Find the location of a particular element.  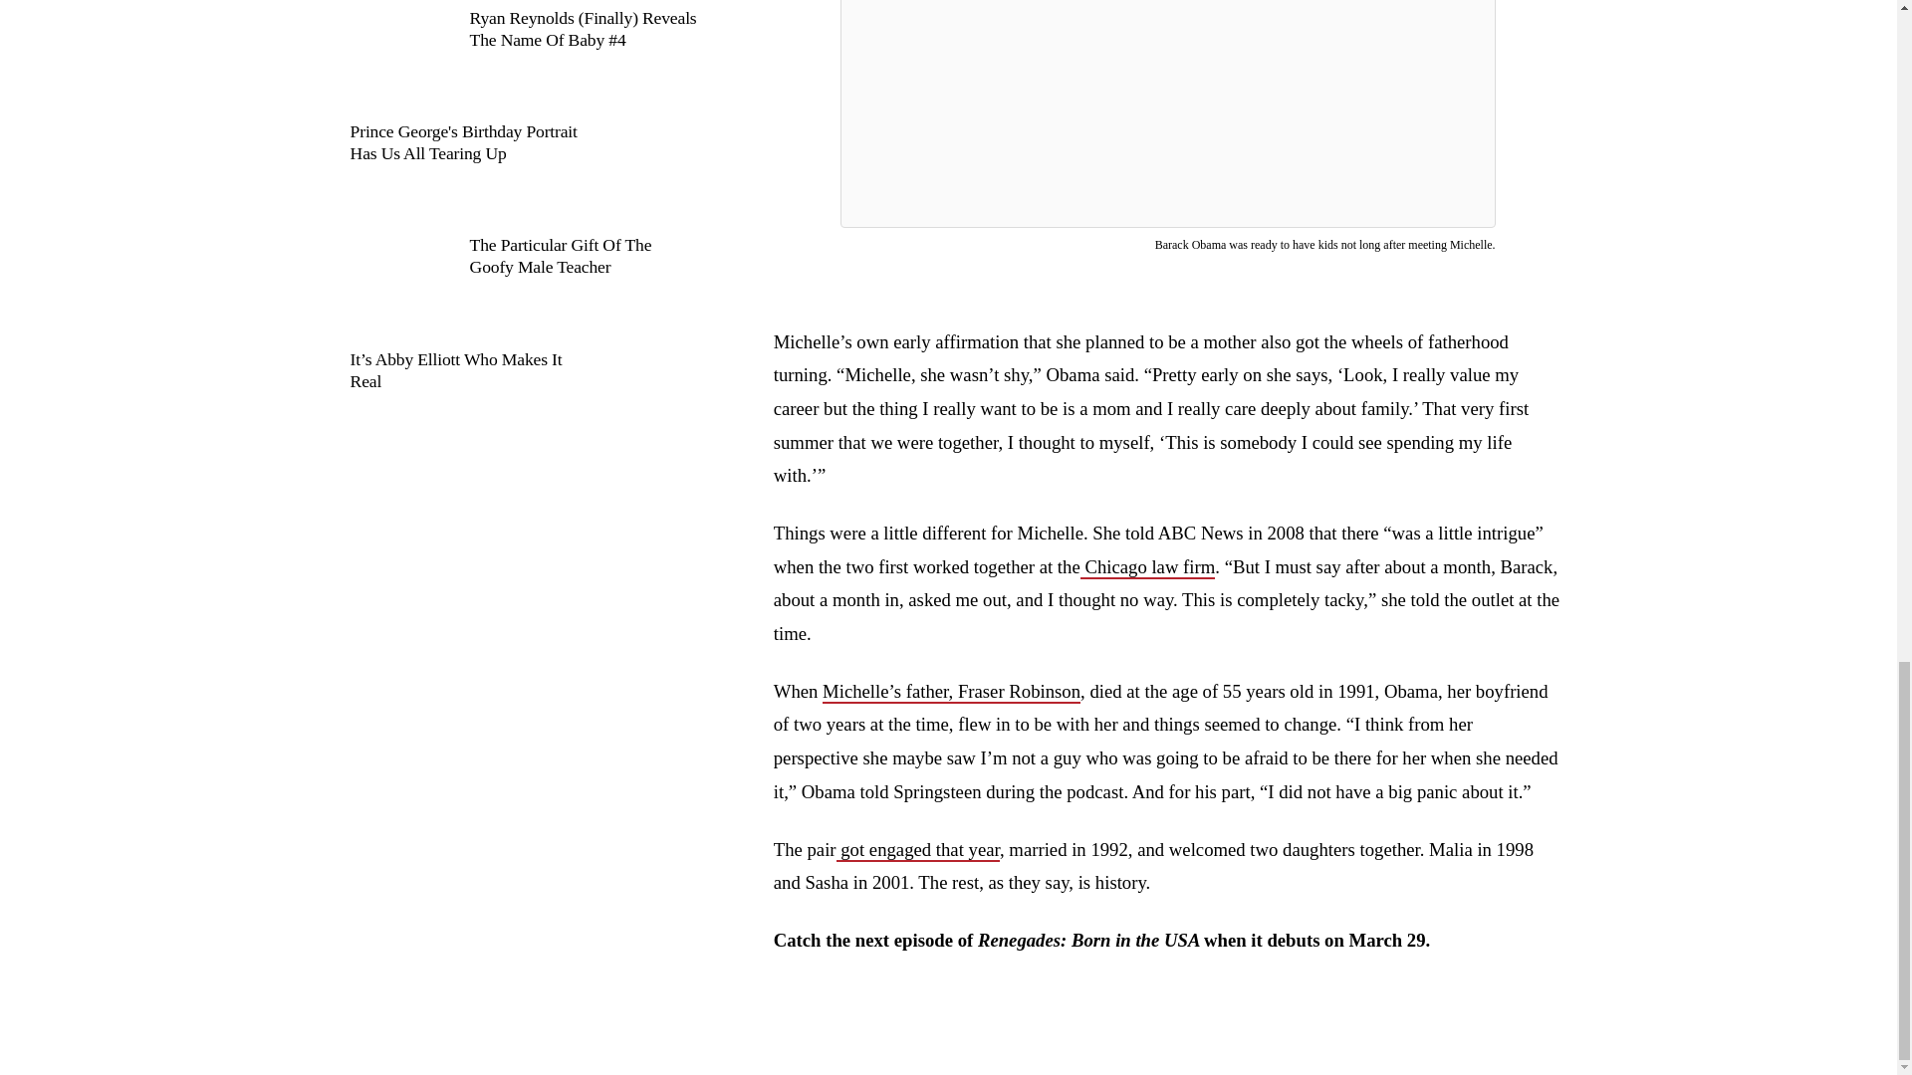

View on Instagram is located at coordinates (1167, 2).